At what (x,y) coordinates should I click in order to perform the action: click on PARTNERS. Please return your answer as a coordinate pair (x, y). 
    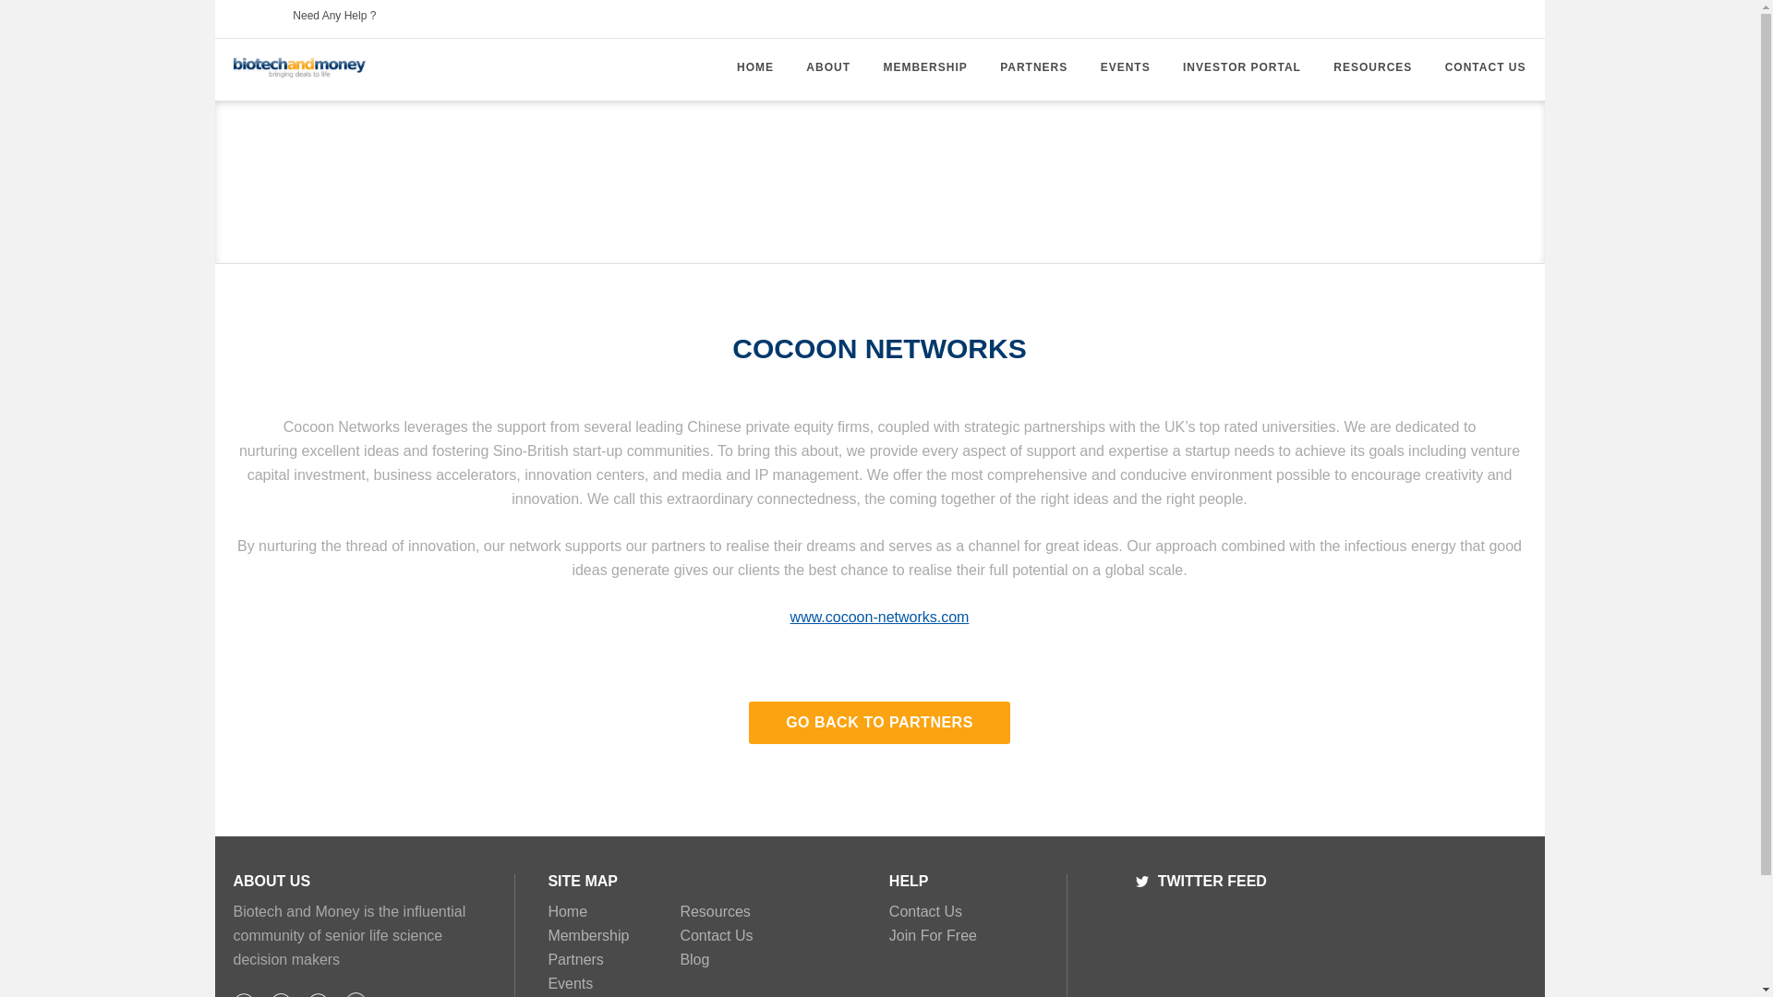
    Looking at the image, I should click on (1032, 66).